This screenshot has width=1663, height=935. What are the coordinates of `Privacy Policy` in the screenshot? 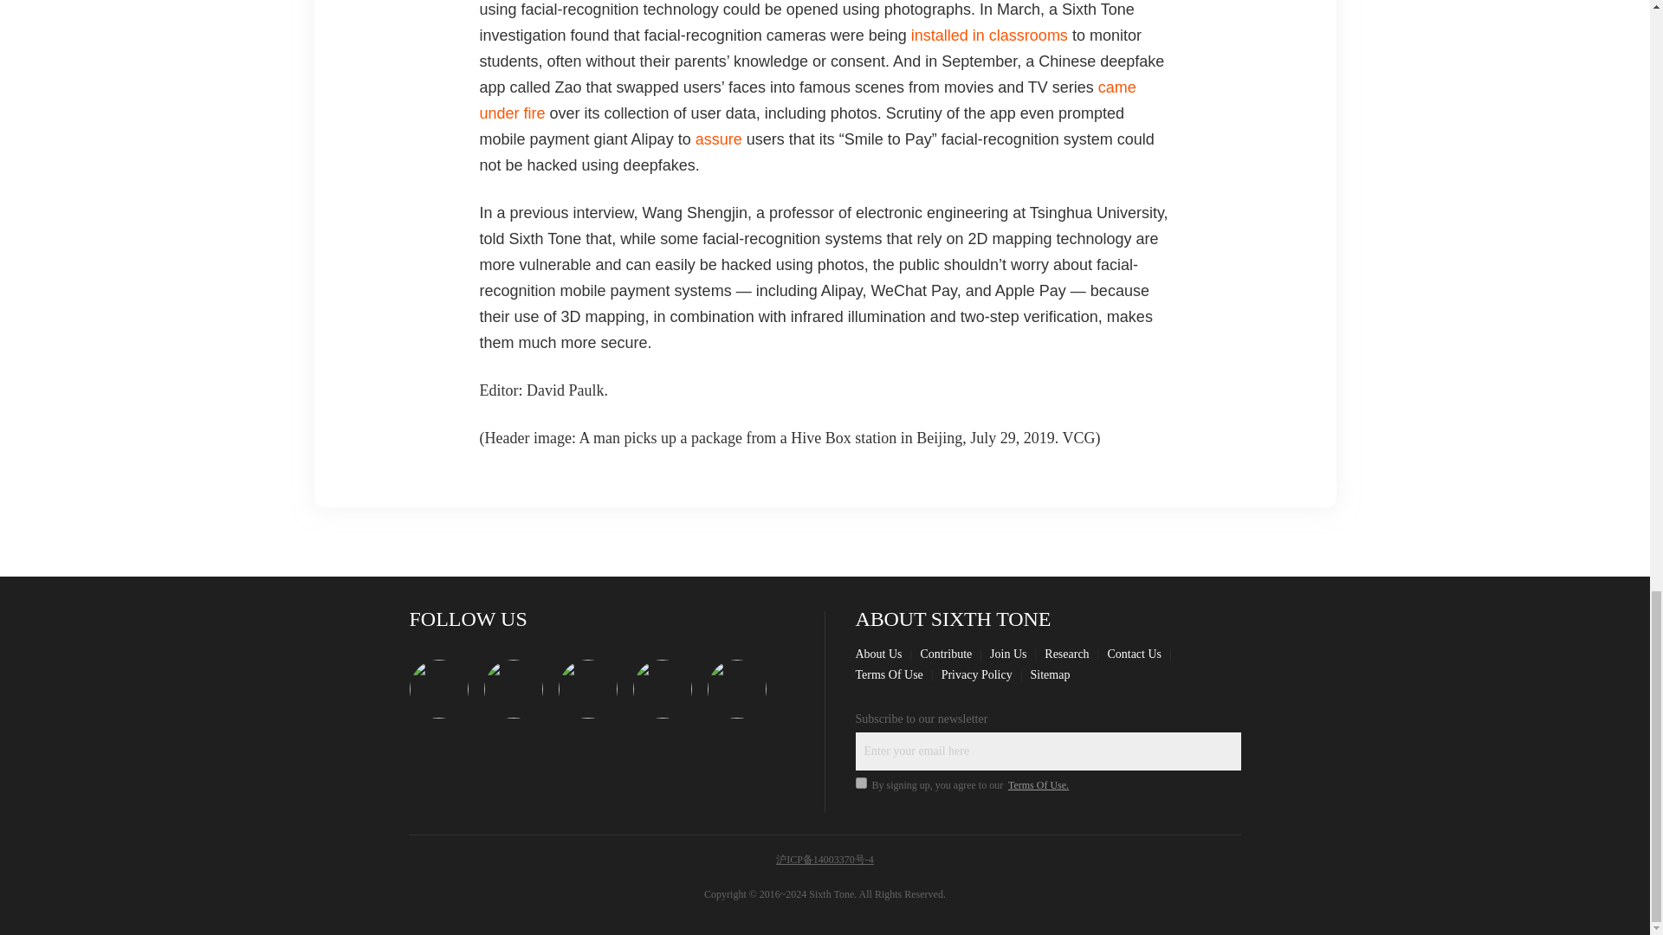 It's located at (977, 675).